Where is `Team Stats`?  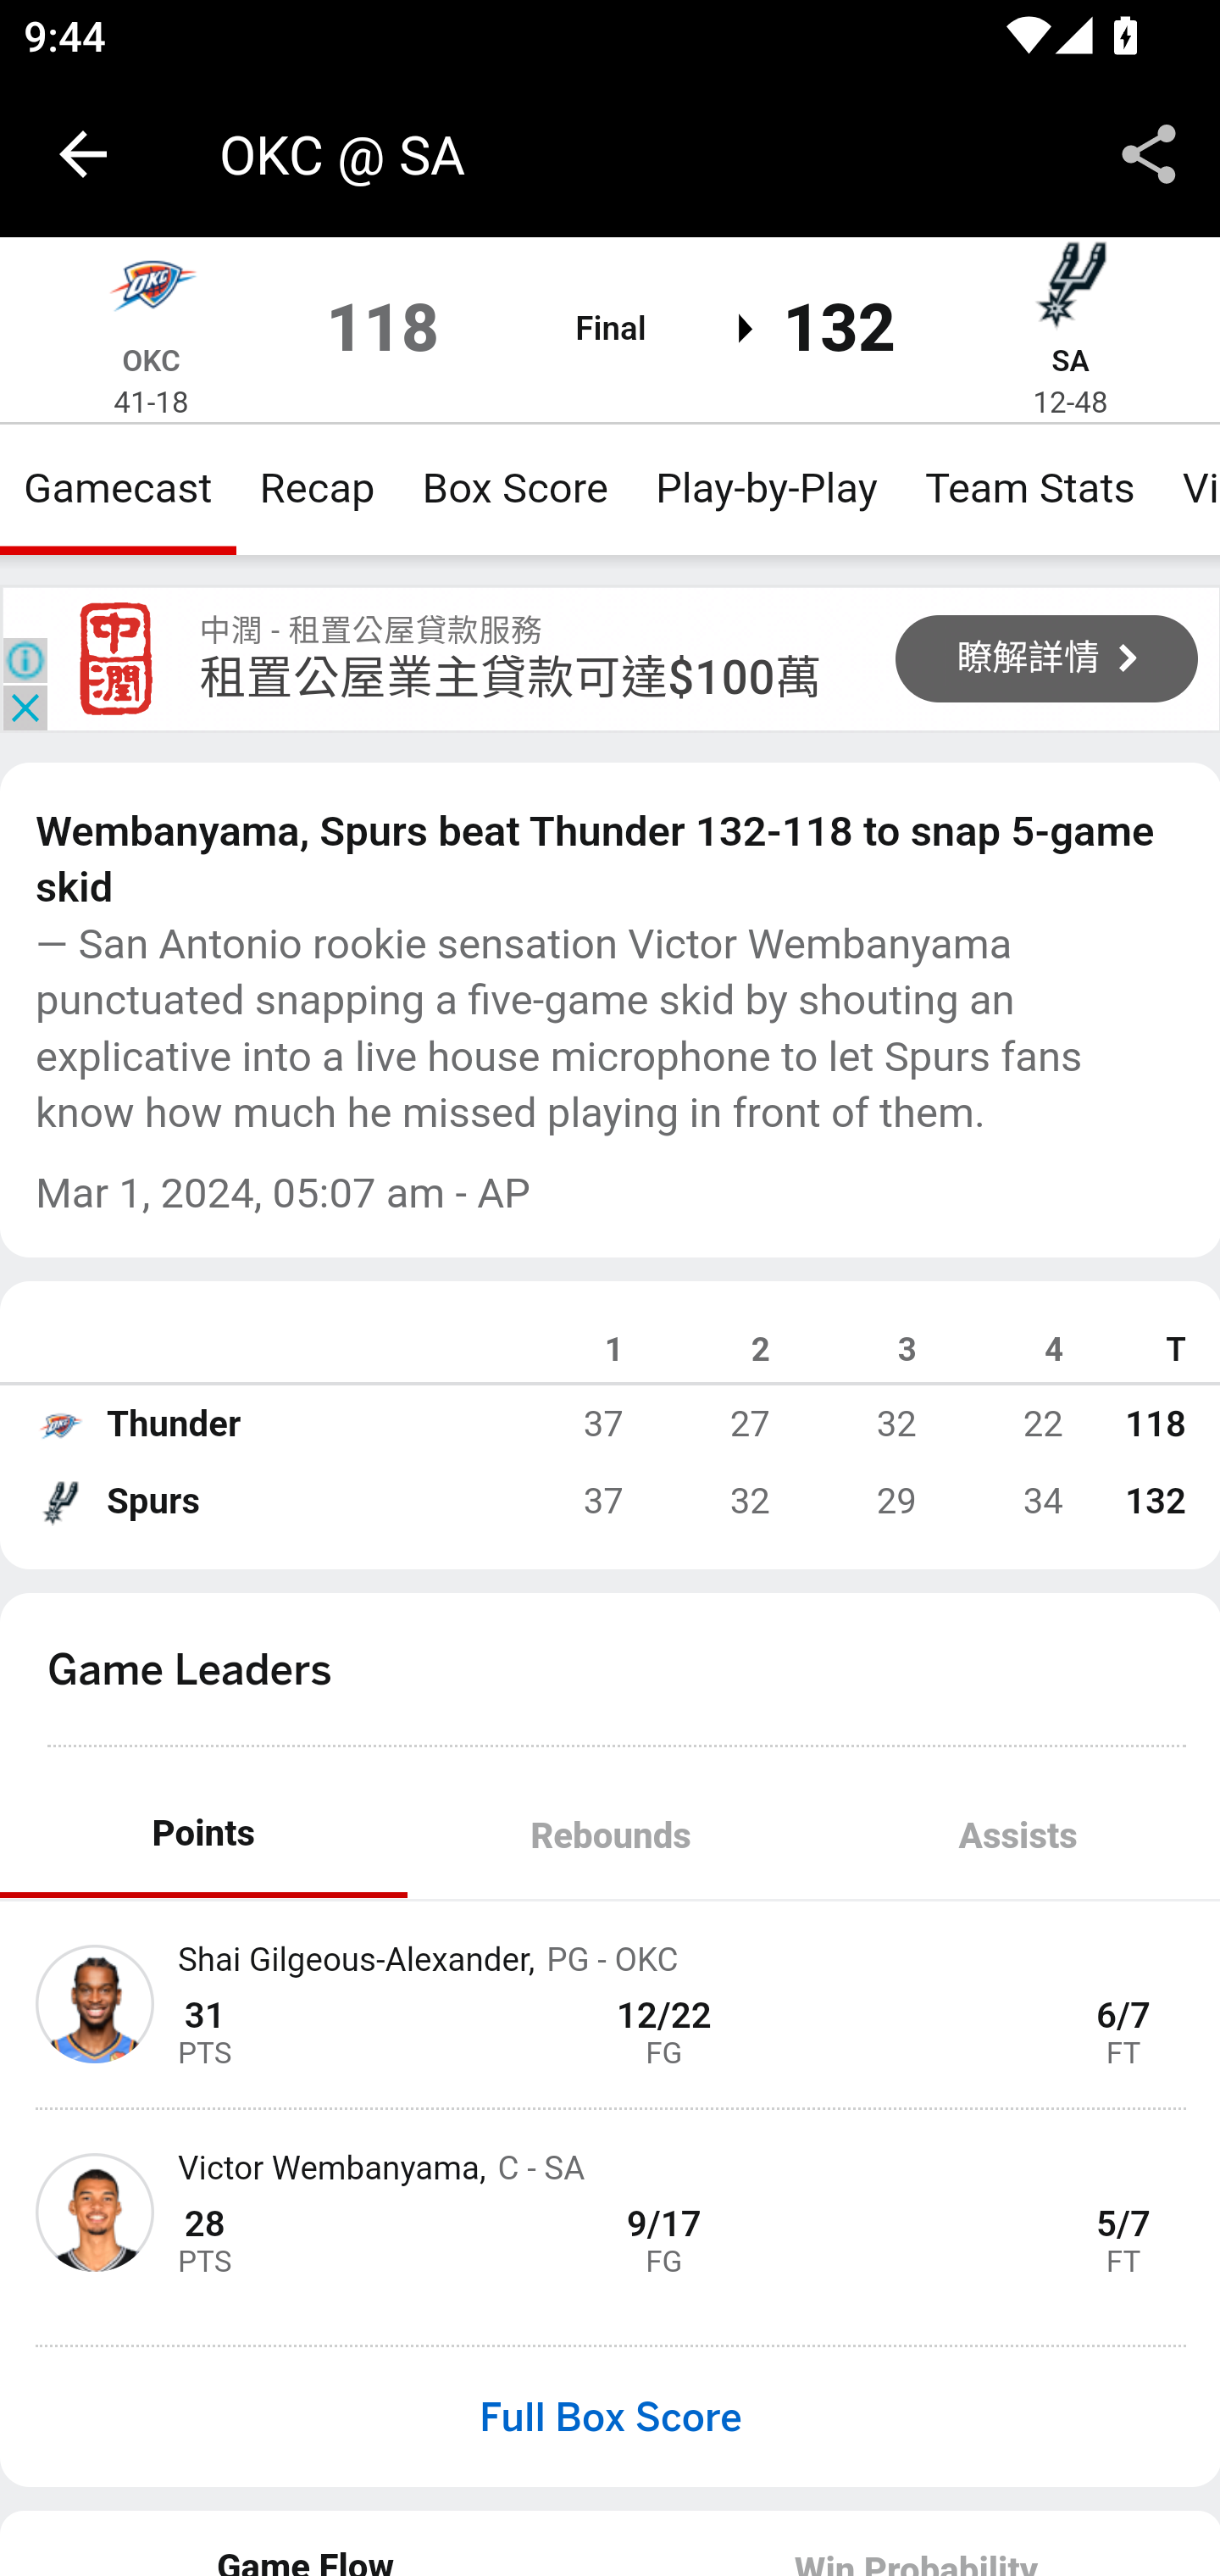
Team Stats is located at coordinates (1030, 488).